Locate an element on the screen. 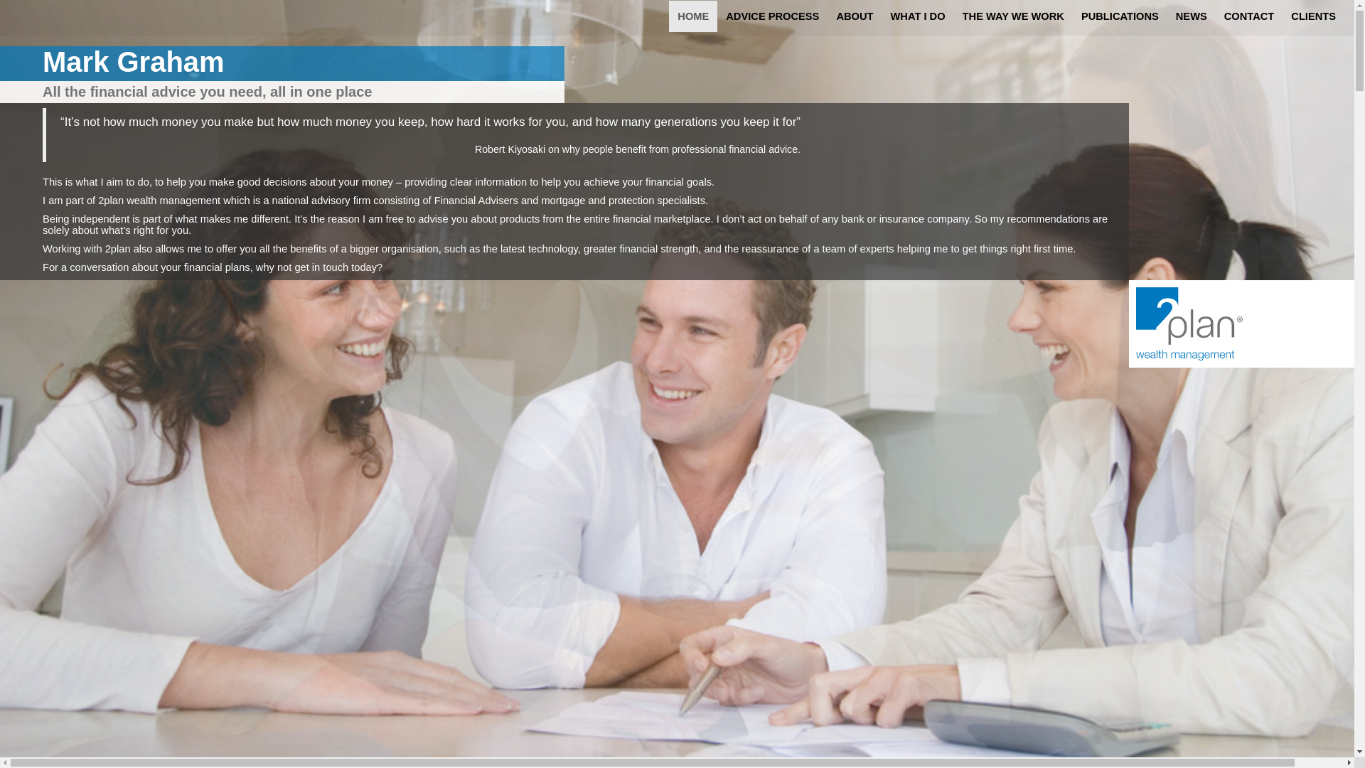  ABOUT is located at coordinates (855, 16).